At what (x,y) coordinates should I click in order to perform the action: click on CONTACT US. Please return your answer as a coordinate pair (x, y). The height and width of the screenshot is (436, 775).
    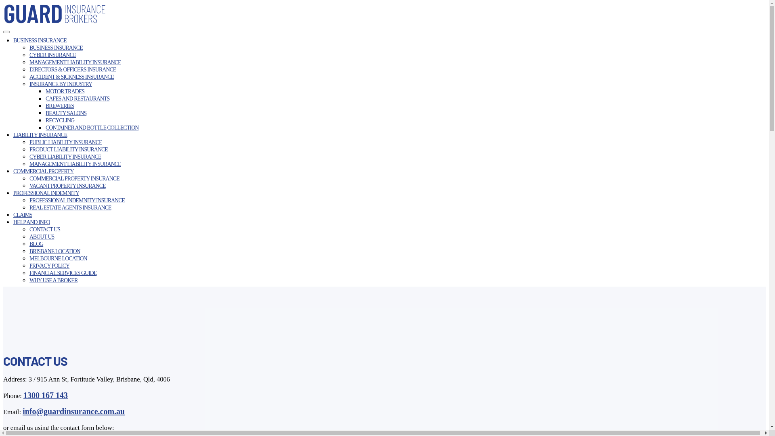
    Looking at the image, I should click on (45, 229).